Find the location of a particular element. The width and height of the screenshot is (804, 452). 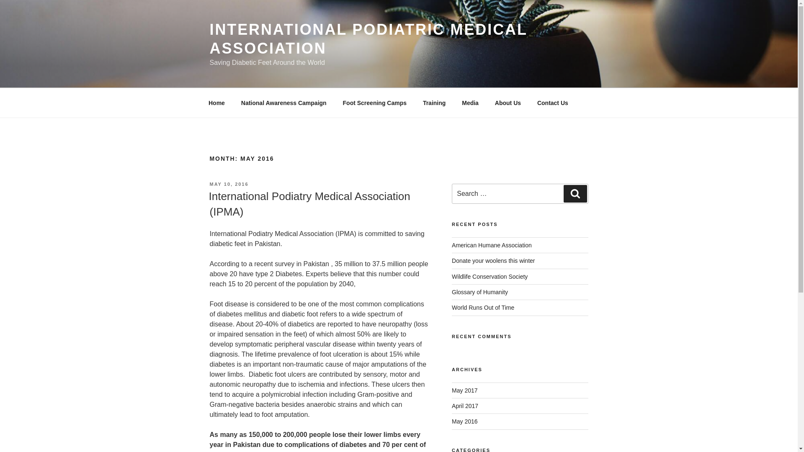

Wildlife Conservation Society is located at coordinates (490, 276).